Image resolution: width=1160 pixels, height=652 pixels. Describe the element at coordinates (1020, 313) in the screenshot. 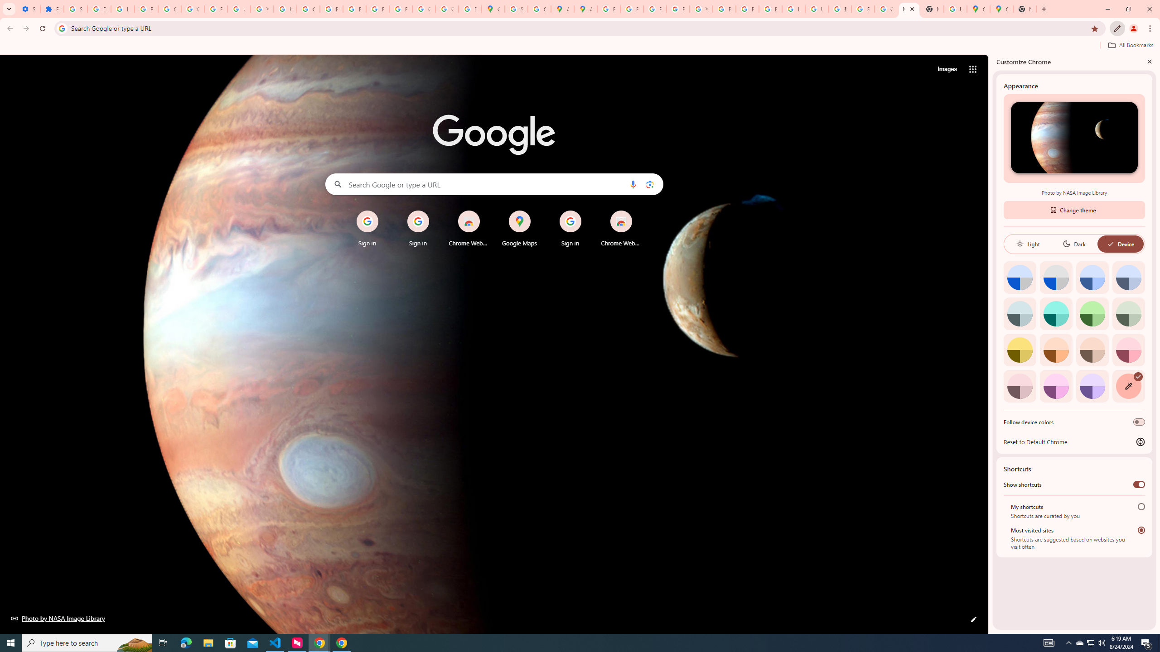

I see `Grey` at that location.